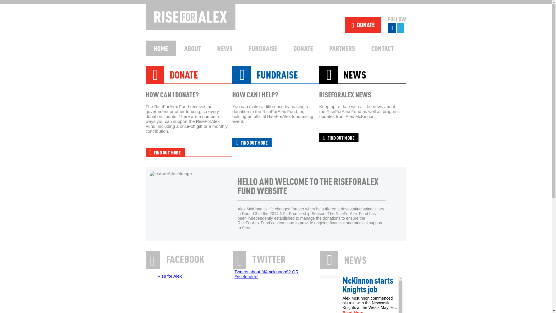 The height and width of the screenshot is (313, 556). I want to click on DONATE, so click(171, 74).